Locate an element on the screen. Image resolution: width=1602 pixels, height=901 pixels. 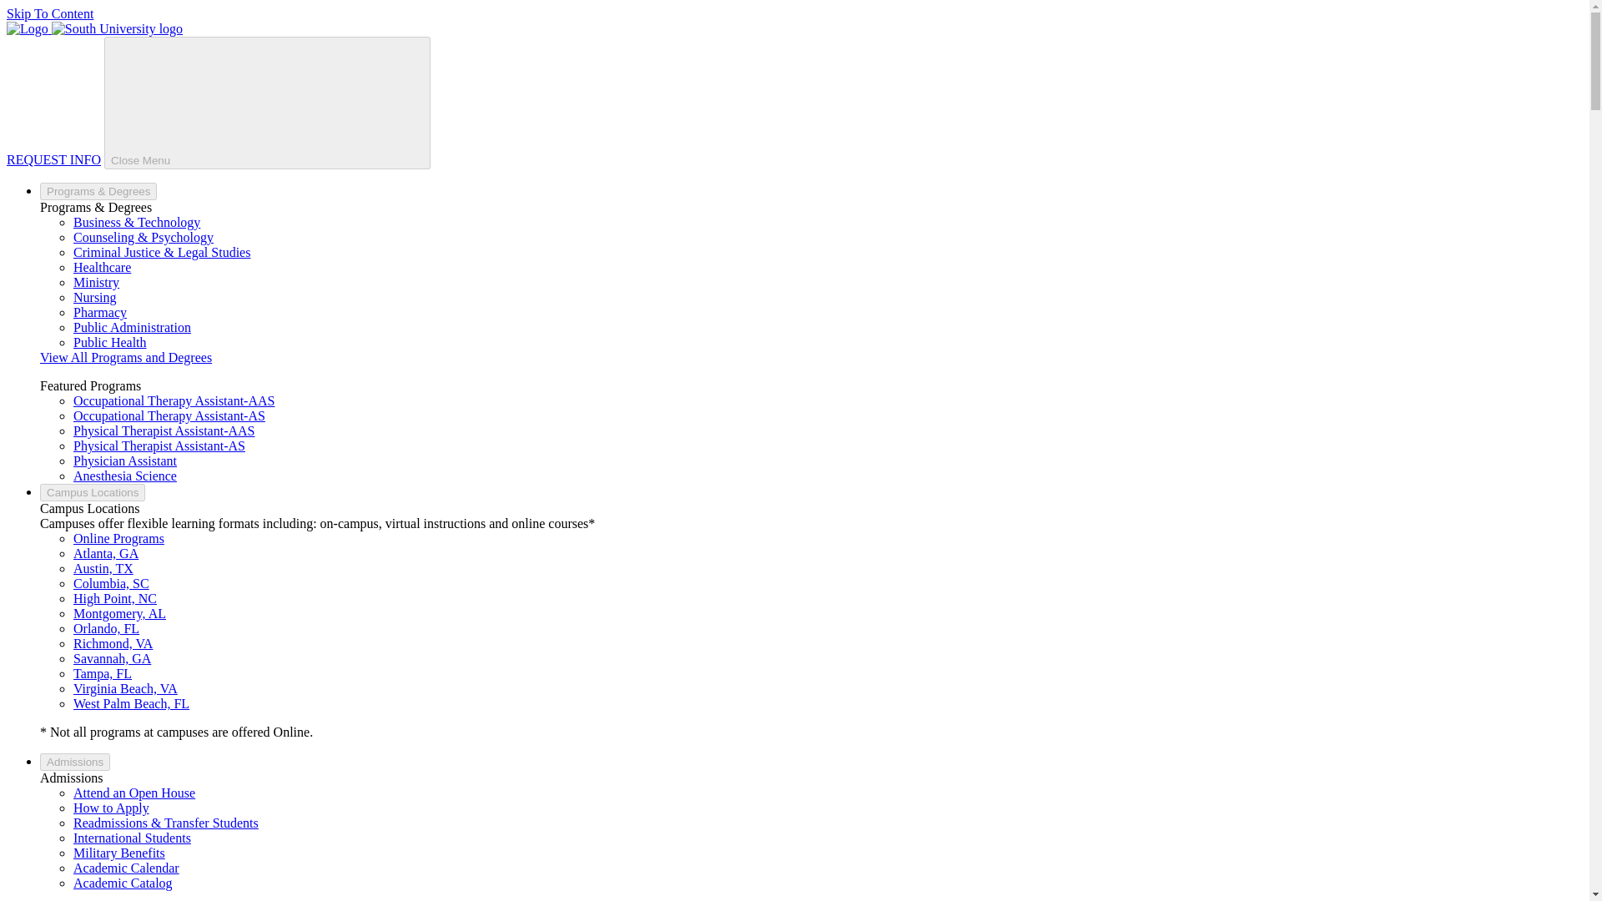
Healthcare is located at coordinates (102, 267).